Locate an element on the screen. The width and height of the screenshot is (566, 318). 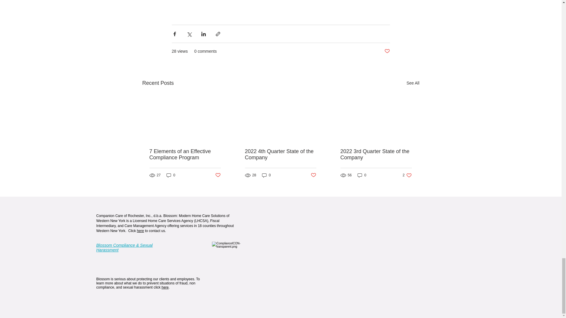
here is located at coordinates (140, 231).